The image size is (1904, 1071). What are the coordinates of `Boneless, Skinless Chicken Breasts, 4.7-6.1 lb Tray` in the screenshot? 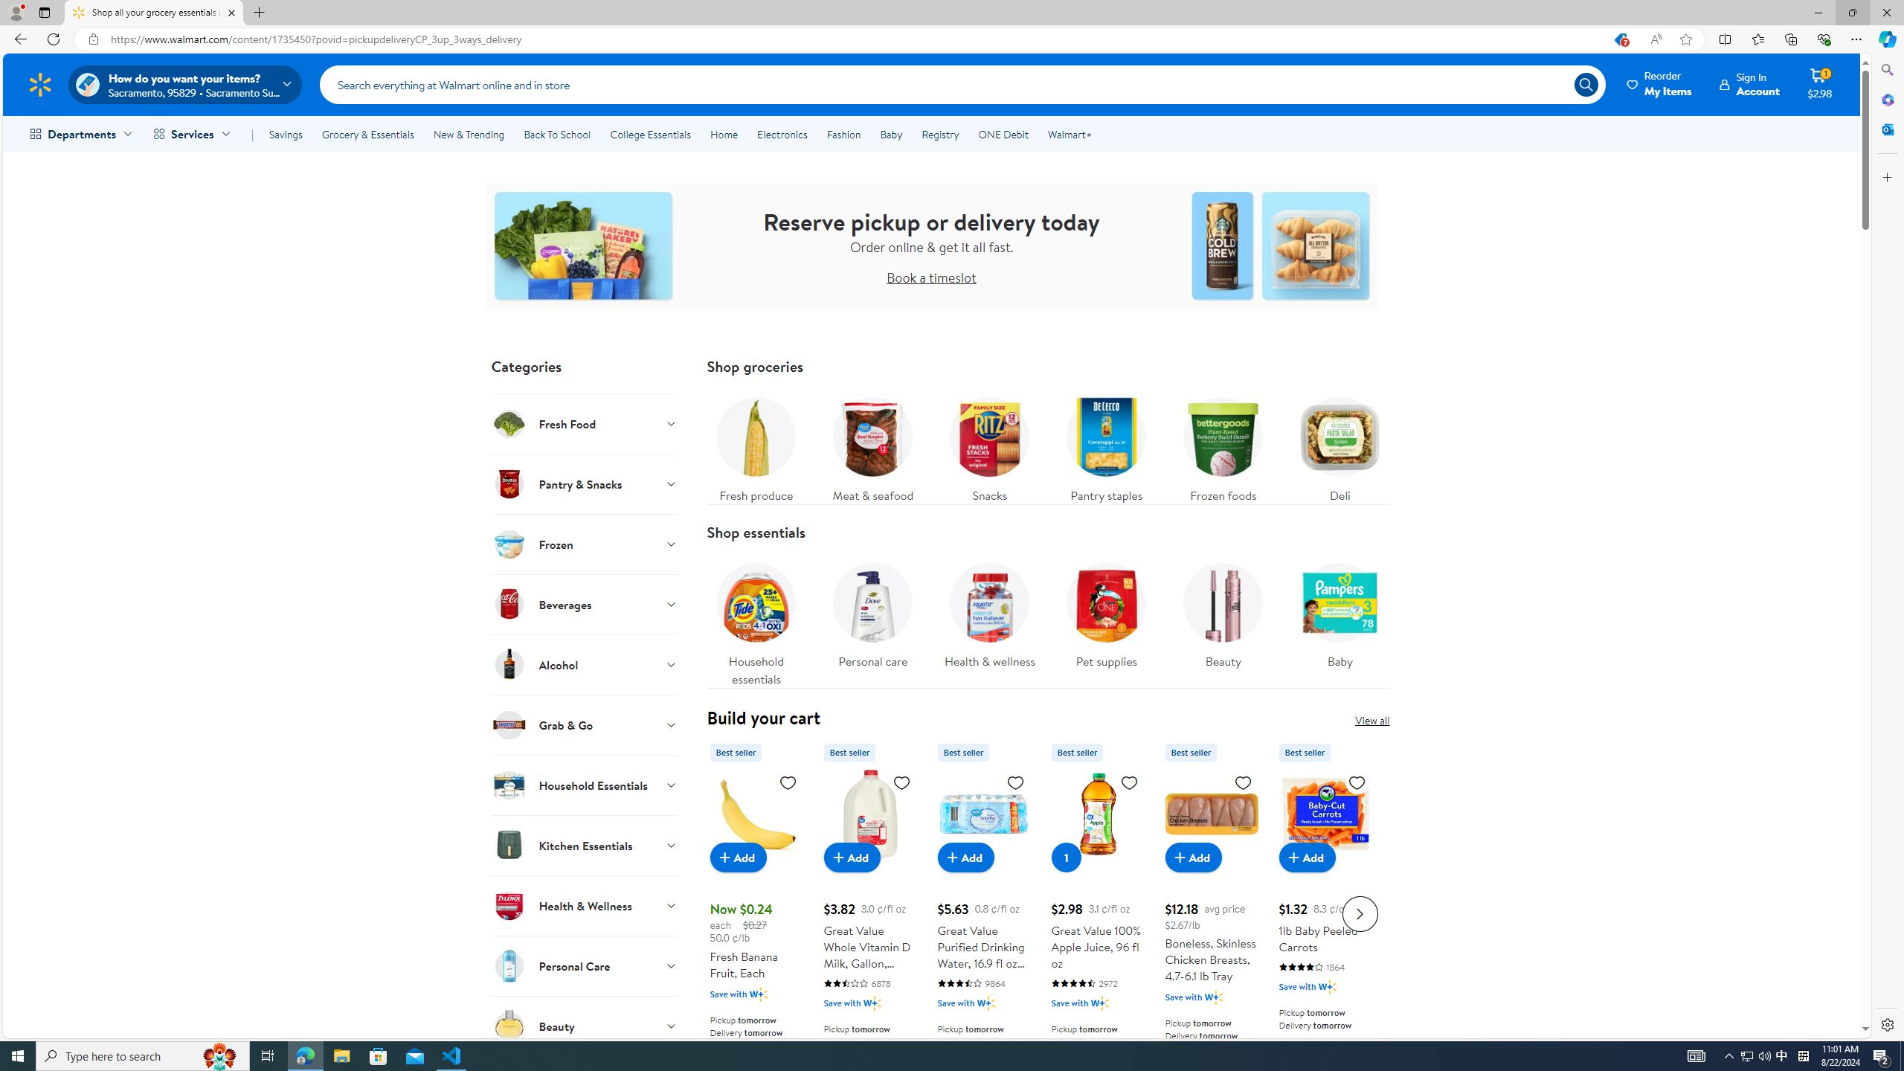 It's located at (1212, 912).